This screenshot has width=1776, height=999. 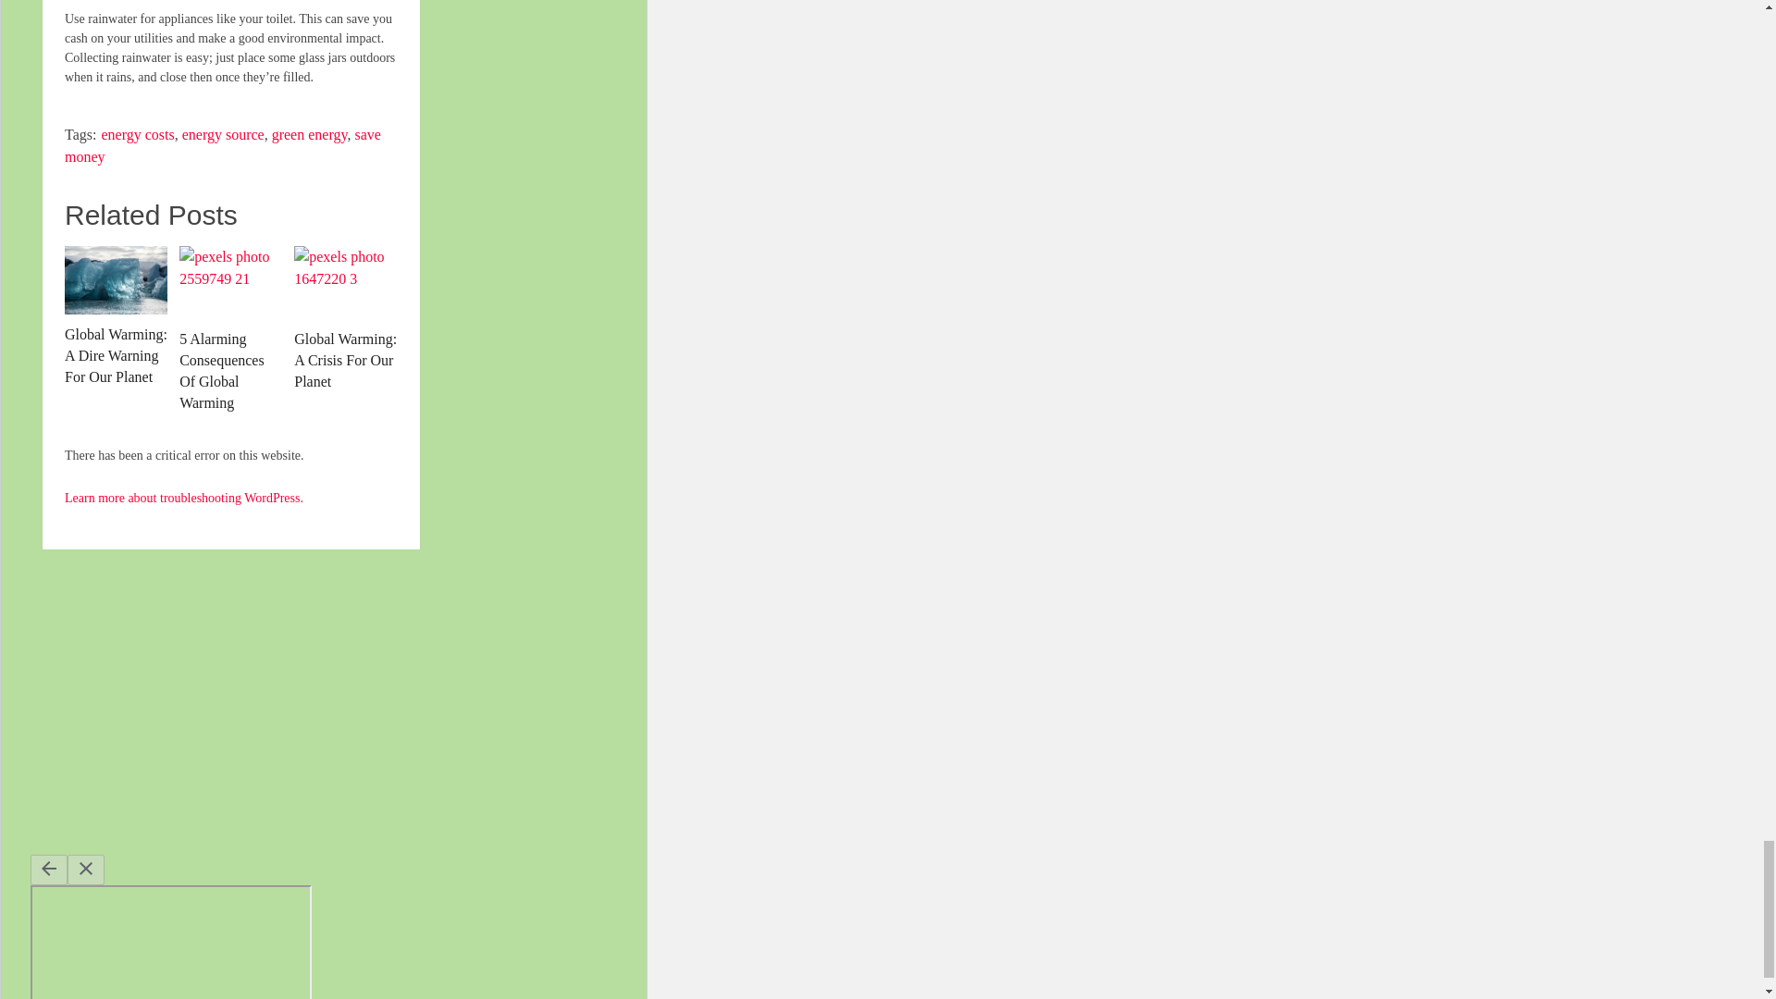 What do you see at coordinates (137, 135) in the screenshot?
I see `energy costs` at bounding box center [137, 135].